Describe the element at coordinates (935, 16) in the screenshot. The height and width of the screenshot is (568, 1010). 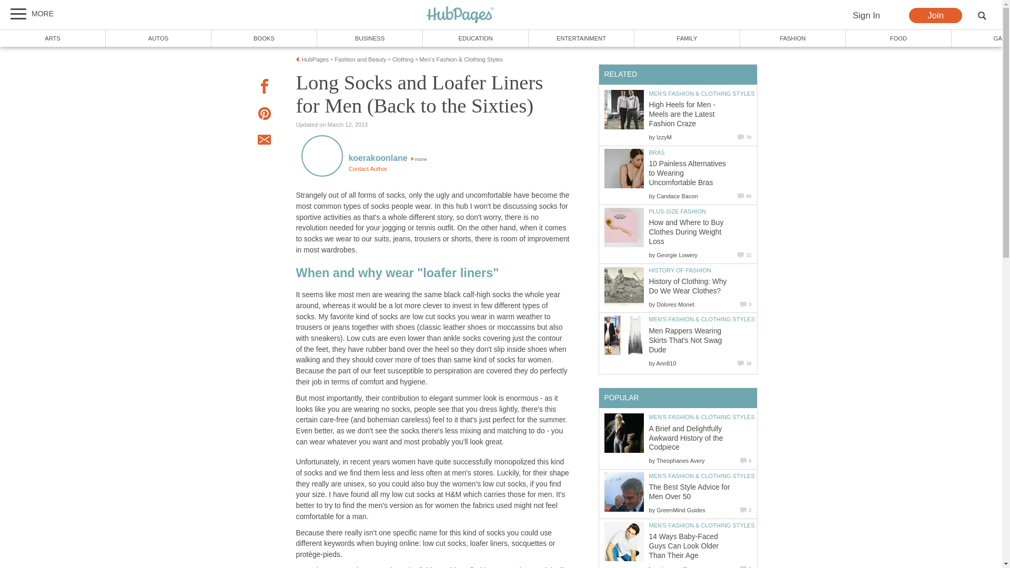
I see `Join` at that location.